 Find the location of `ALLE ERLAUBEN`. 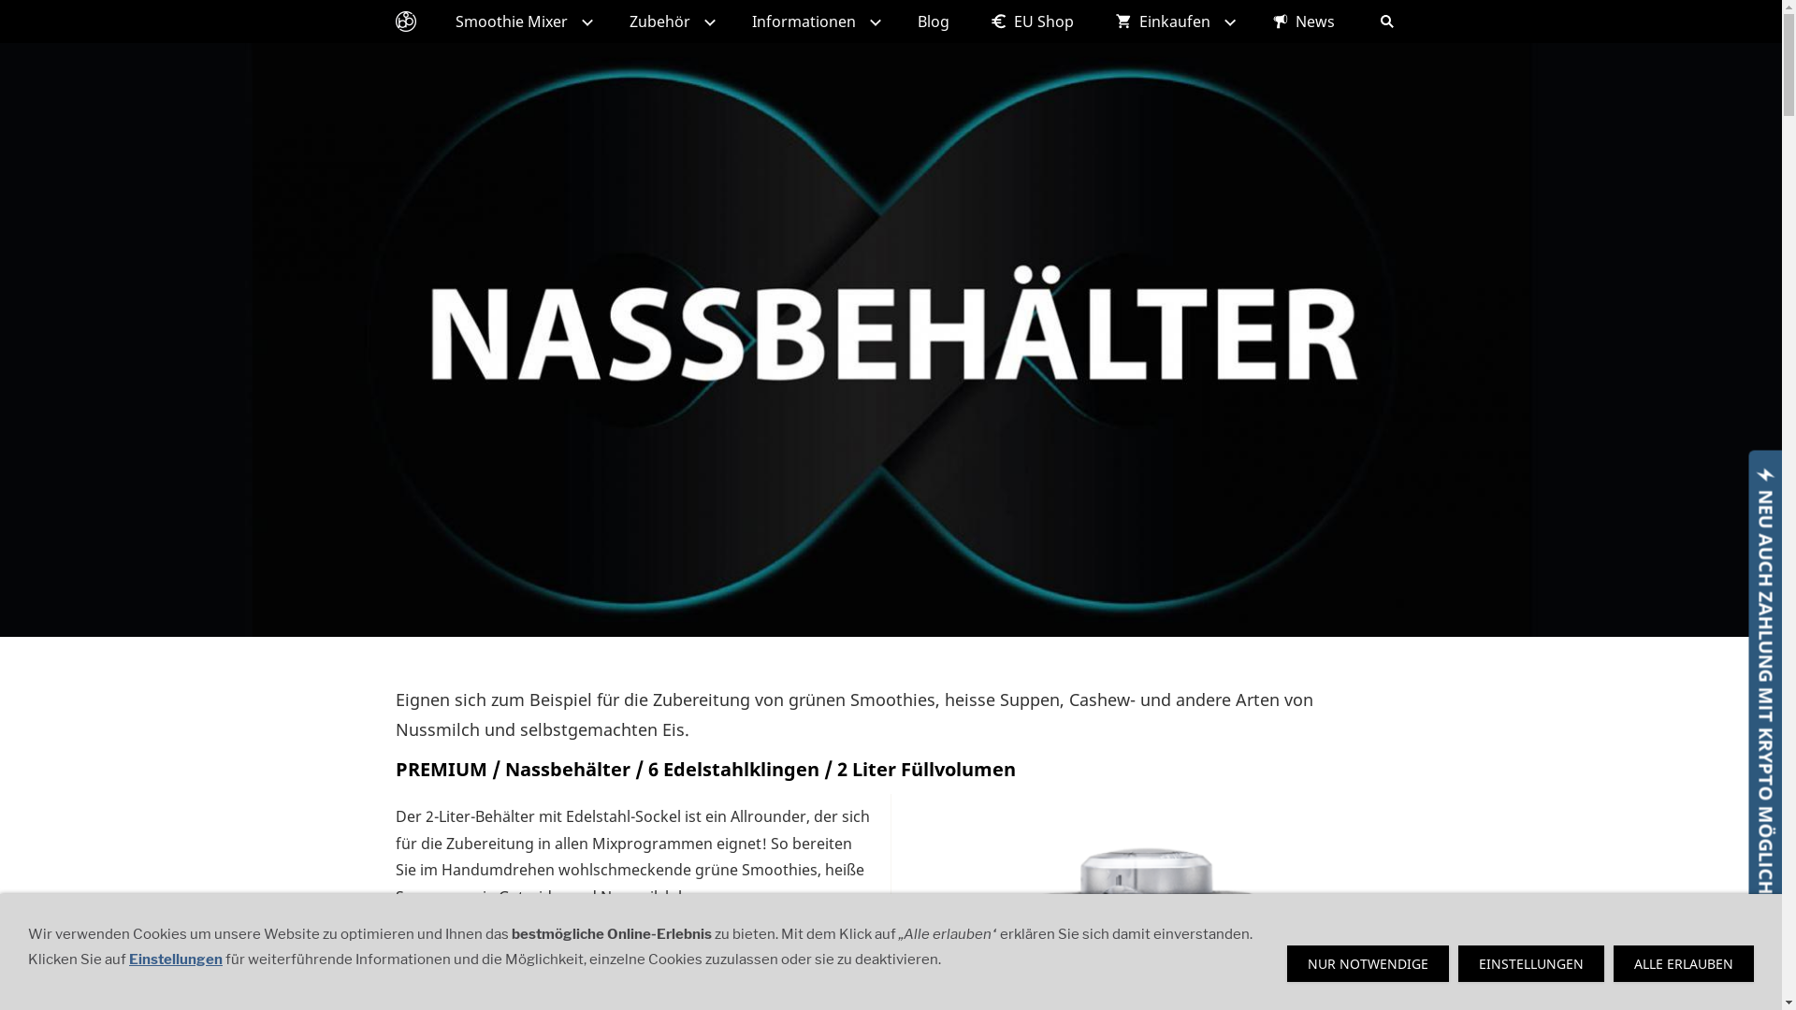

ALLE ERLAUBEN is located at coordinates (1684, 963).